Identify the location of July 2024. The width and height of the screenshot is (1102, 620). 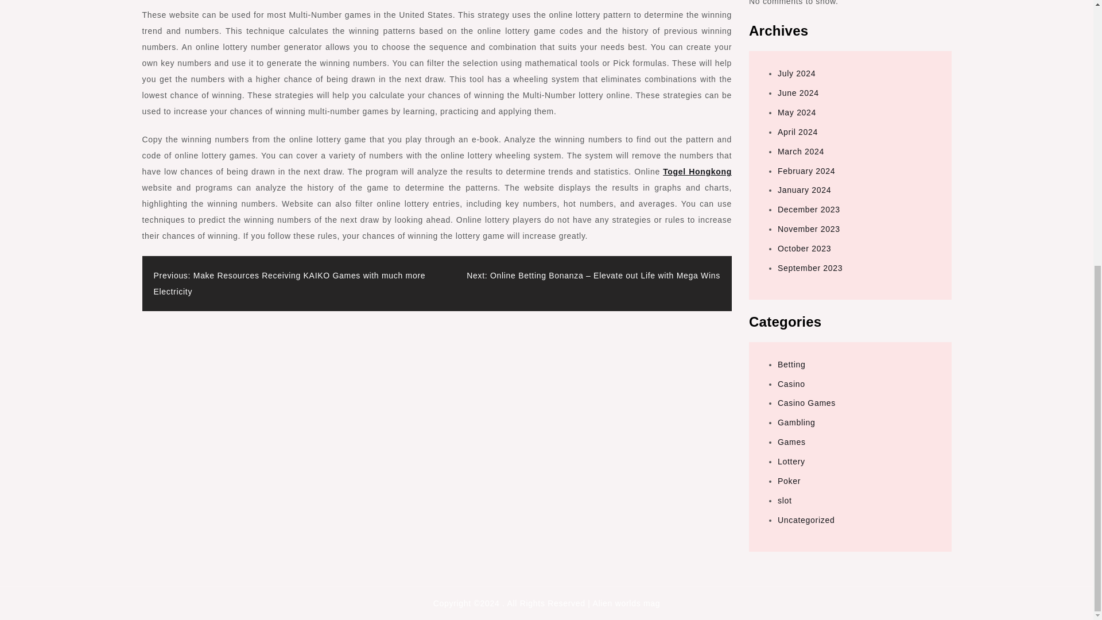
(797, 73).